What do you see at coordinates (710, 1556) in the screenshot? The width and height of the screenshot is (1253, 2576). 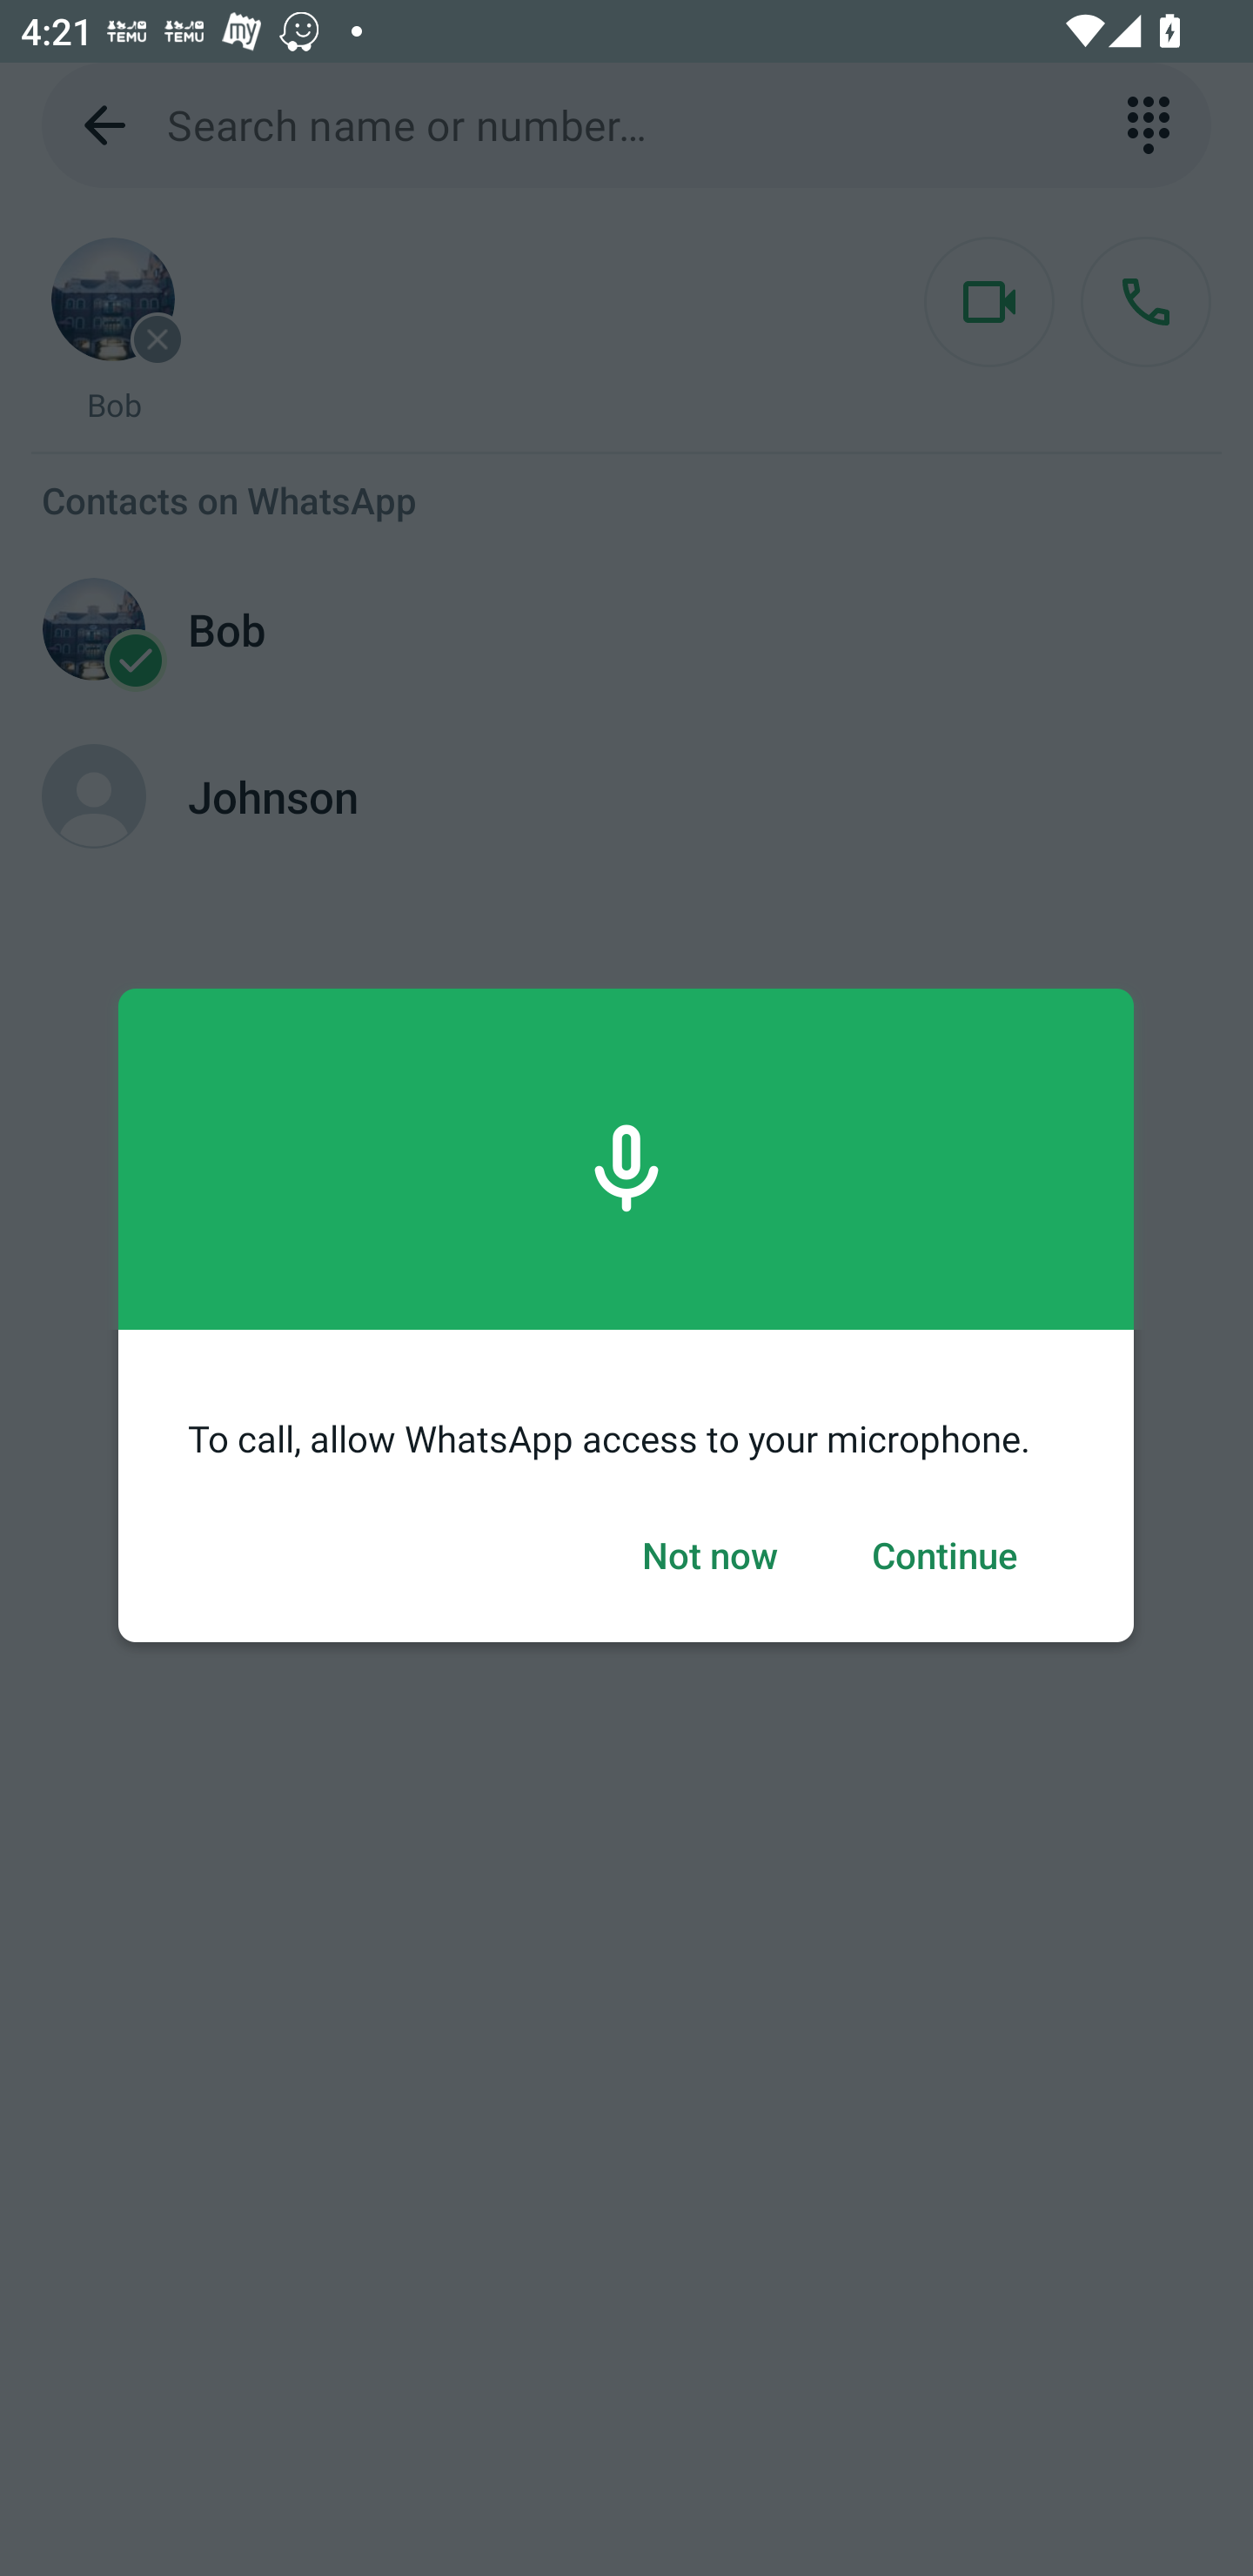 I see `NOT NOW` at bounding box center [710, 1556].